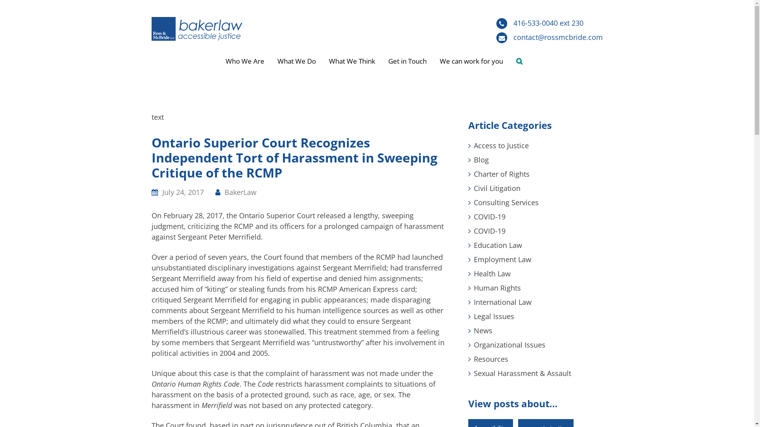 Image resolution: width=760 pixels, height=427 pixels. What do you see at coordinates (483, 331) in the screenshot?
I see `News` at bounding box center [483, 331].